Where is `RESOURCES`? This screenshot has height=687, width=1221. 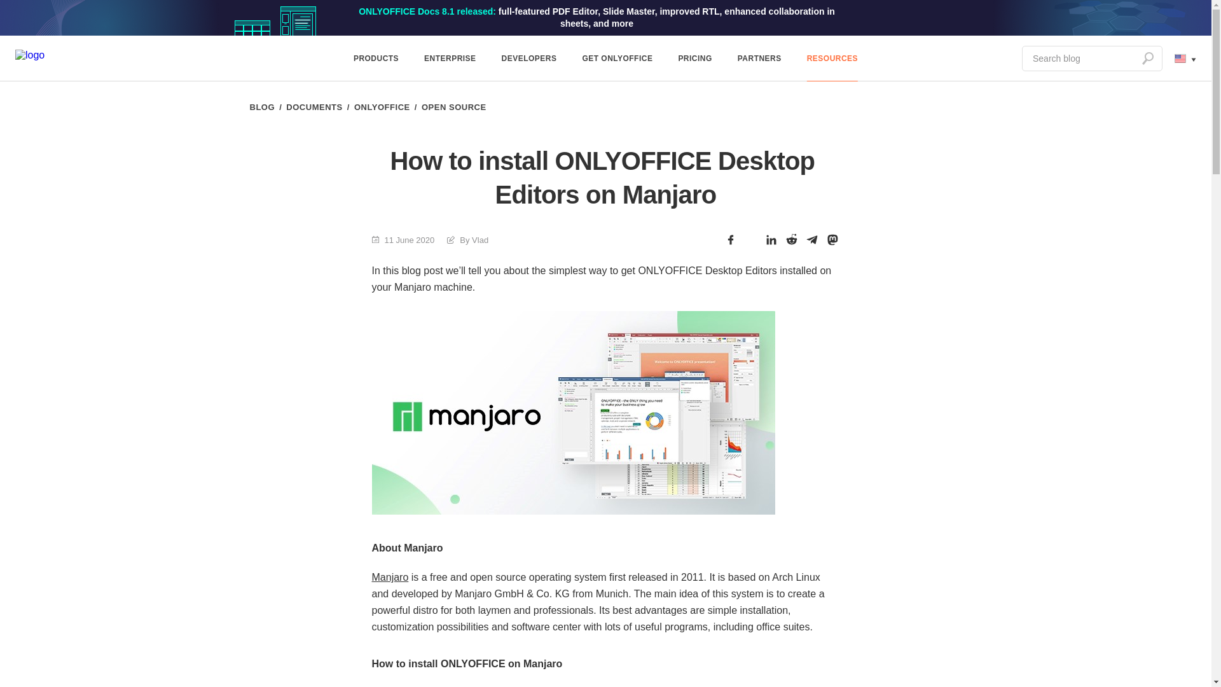
RESOURCES is located at coordinates (832, 59).